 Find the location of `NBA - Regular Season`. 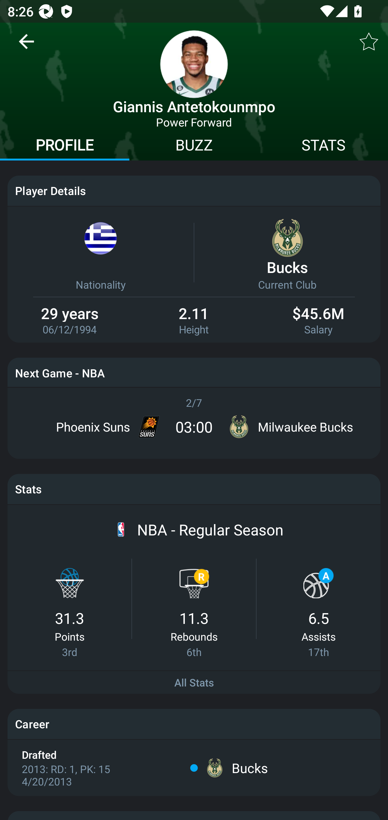

NBA - Regular Season is located at coordinates (210, 529).